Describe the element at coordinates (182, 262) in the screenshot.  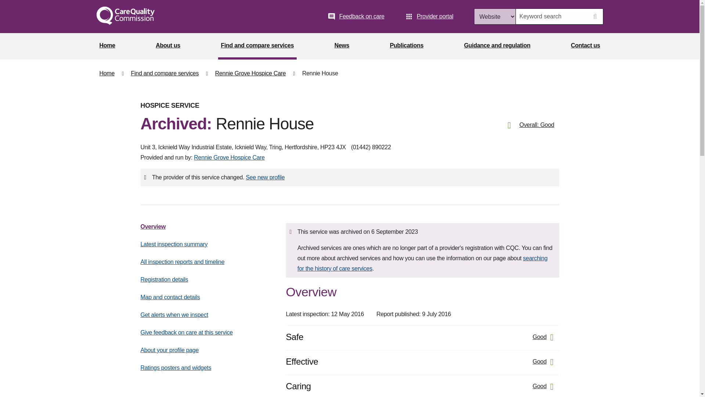
I see `All inspection reports and timeline` at that location.